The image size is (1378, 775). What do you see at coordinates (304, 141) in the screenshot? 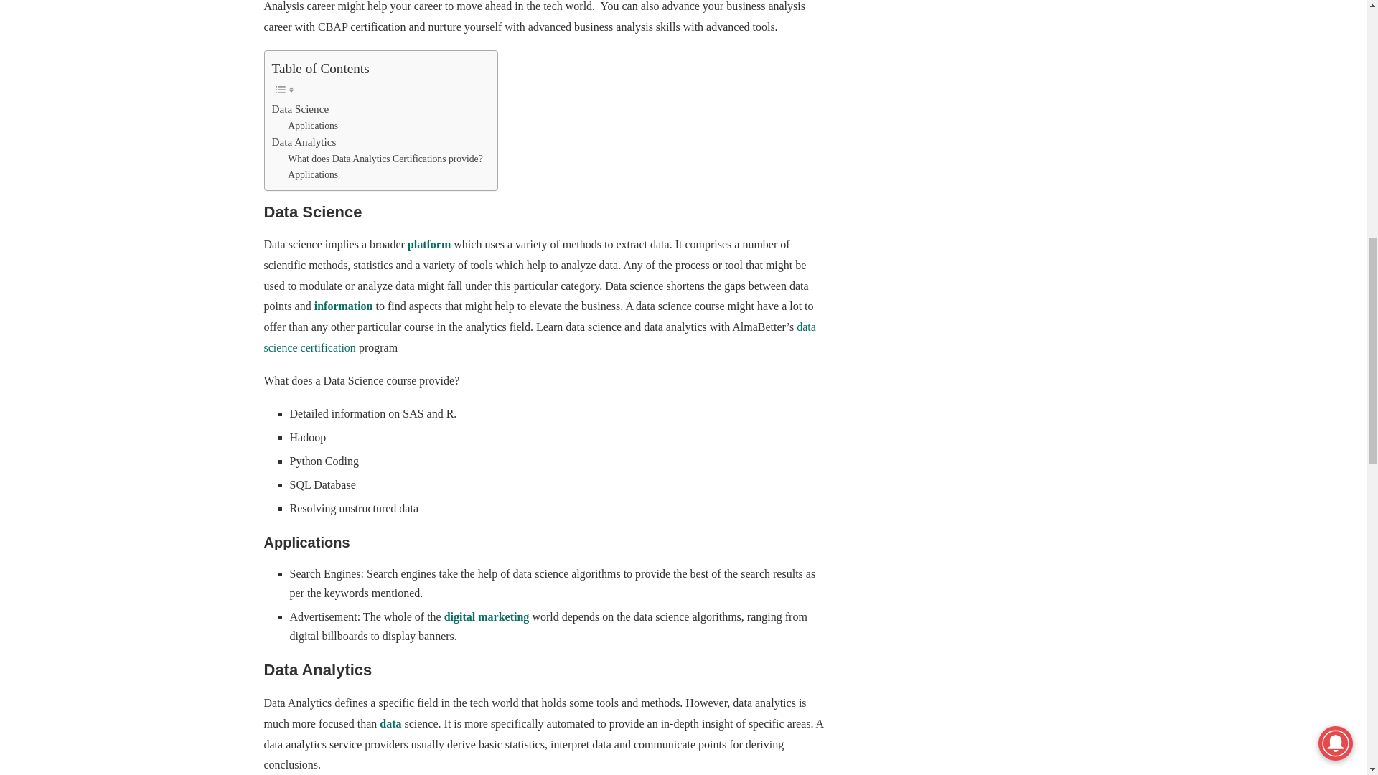
I see `Data Analytics` at bounding box center [304, 141].